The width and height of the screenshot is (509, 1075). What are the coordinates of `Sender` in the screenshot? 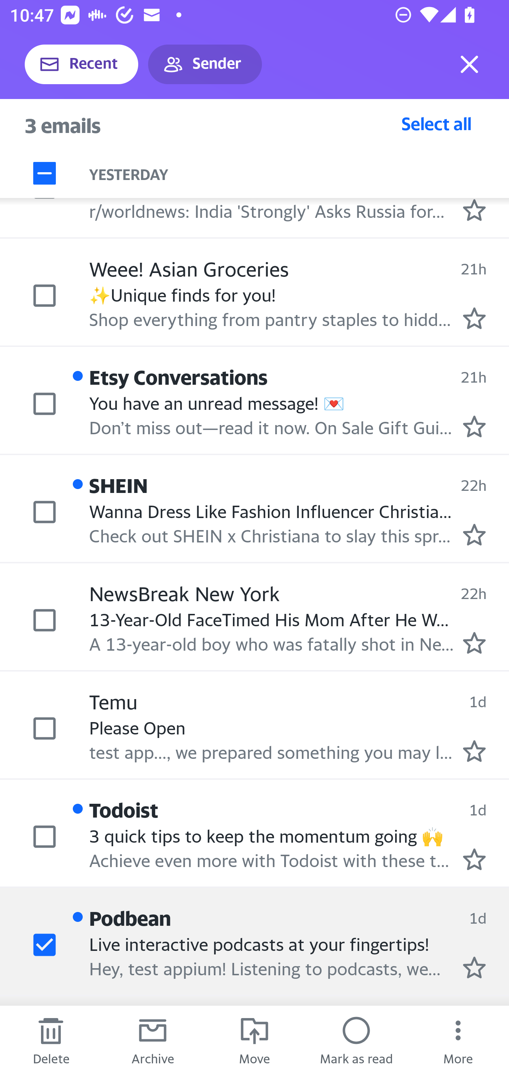 It's located at (205, 64).